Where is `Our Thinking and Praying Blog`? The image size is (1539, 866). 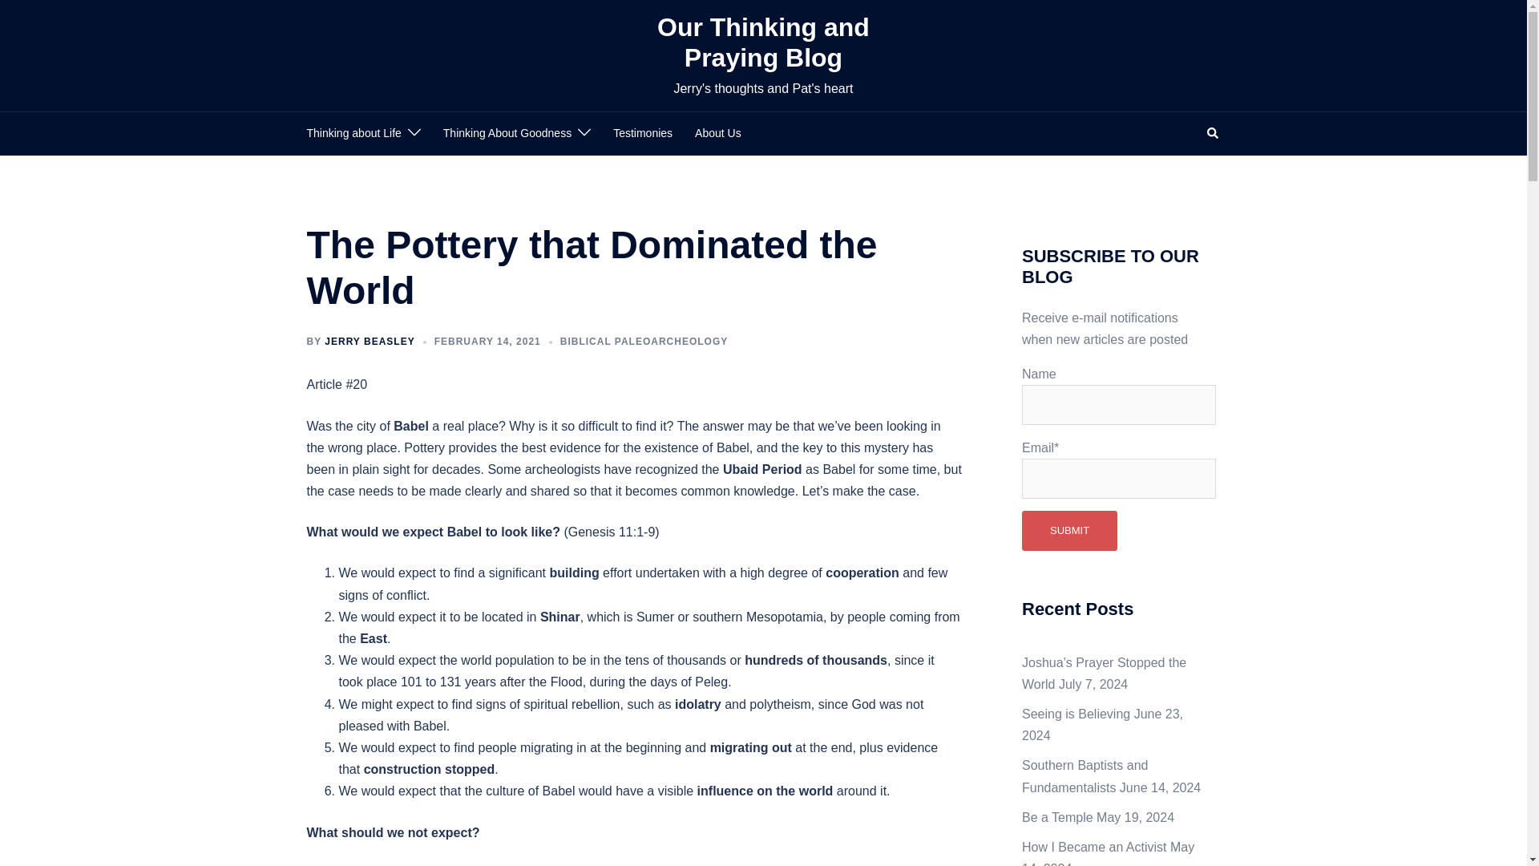 Our Thinking and Praying Blog is located at coordinates (763, 42).